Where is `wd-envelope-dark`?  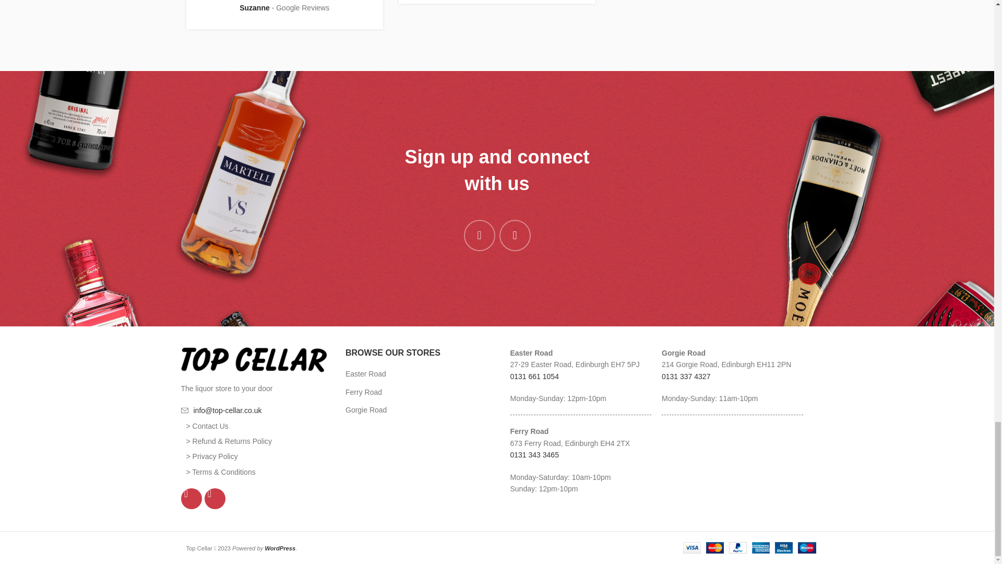
wd-envelope-dark is located at coordinates (184, 410).